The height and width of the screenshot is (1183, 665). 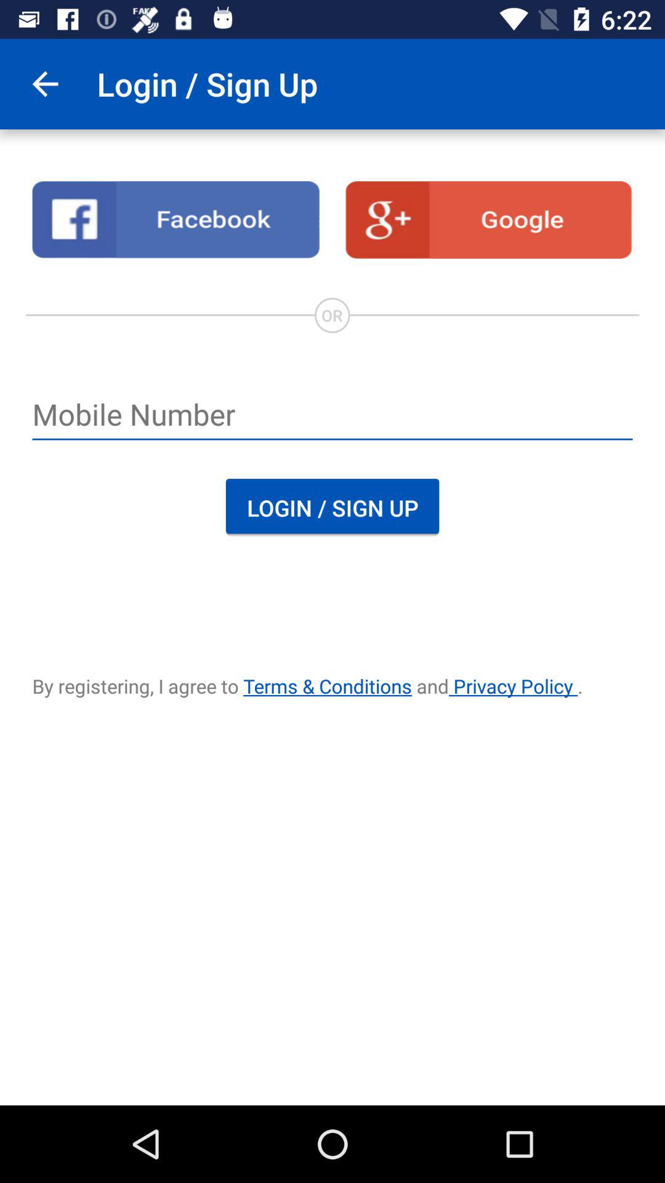 What do you see at coordinates (489, 220) in the screenshot?
I see `login with google` at bounding box center [489, 220].